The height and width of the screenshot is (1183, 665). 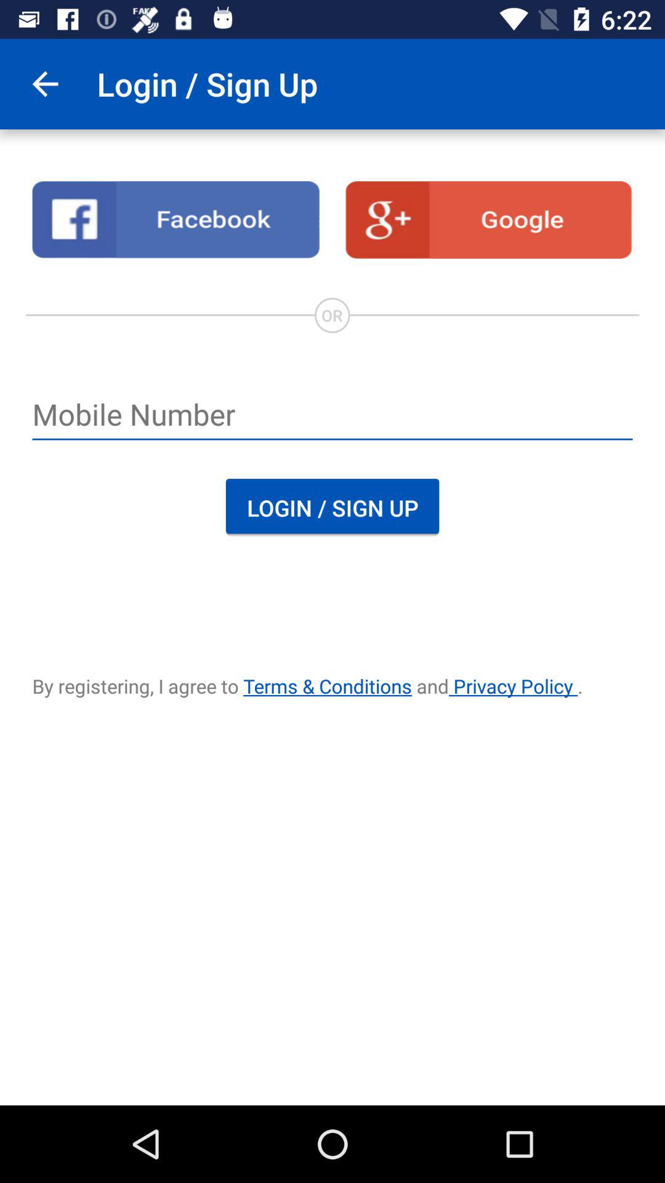 What do you see at coordinates (489, 220) in the screenshot?
I see `login with google` at bounding box center [489, 220].